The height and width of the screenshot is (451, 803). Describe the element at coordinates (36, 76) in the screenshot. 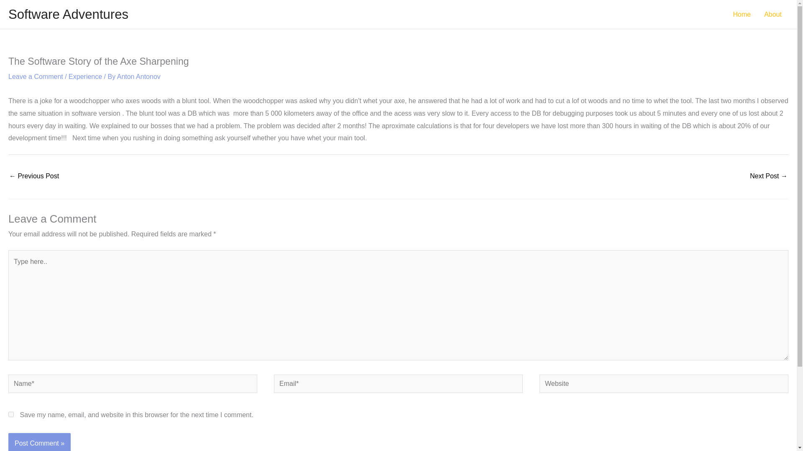

I see `Leave a Comment` at that location.